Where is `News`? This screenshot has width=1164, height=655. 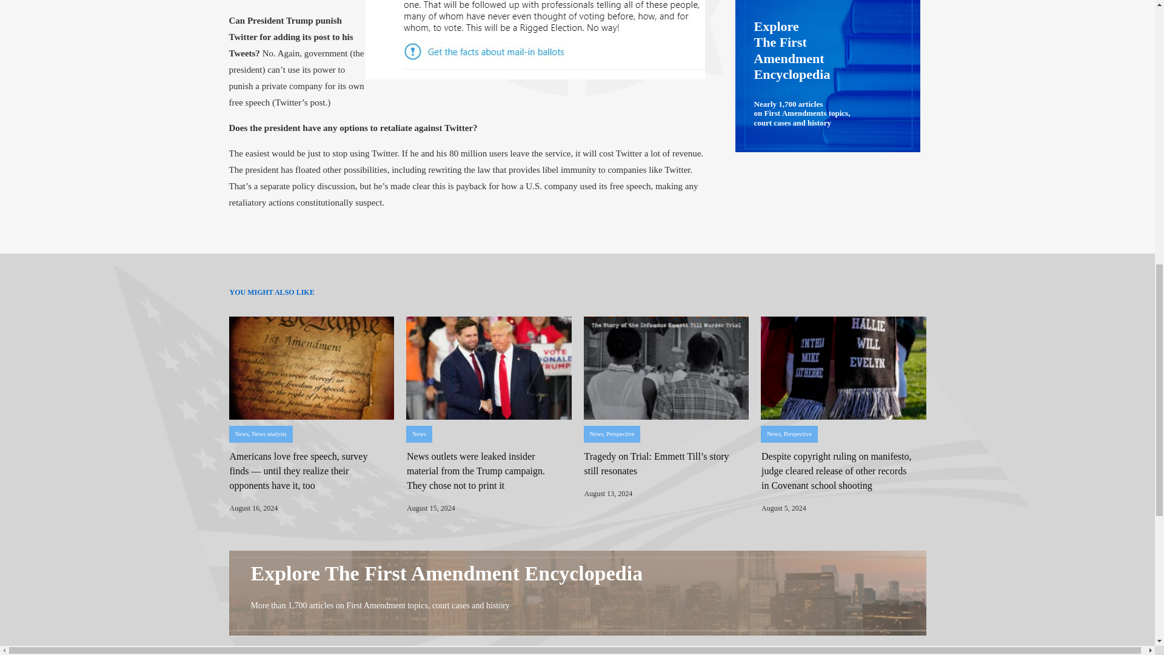
News is located at coordinates (418, 434).